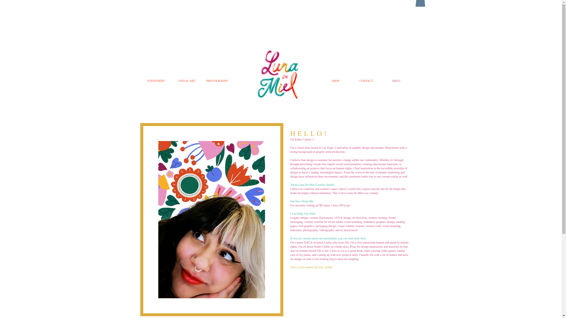 This screenshot has width=566, height=318. Describe the element at coordinates (397, 81) in the screenshot. I see `ABOUT` at that location.